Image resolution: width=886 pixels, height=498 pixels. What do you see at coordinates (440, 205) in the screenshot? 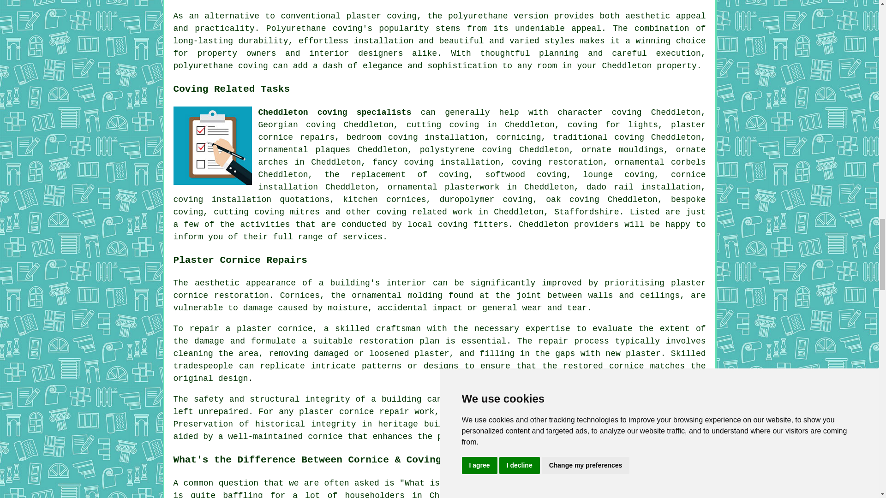
I see `bespoke coving` at bounding box center [440, 205].